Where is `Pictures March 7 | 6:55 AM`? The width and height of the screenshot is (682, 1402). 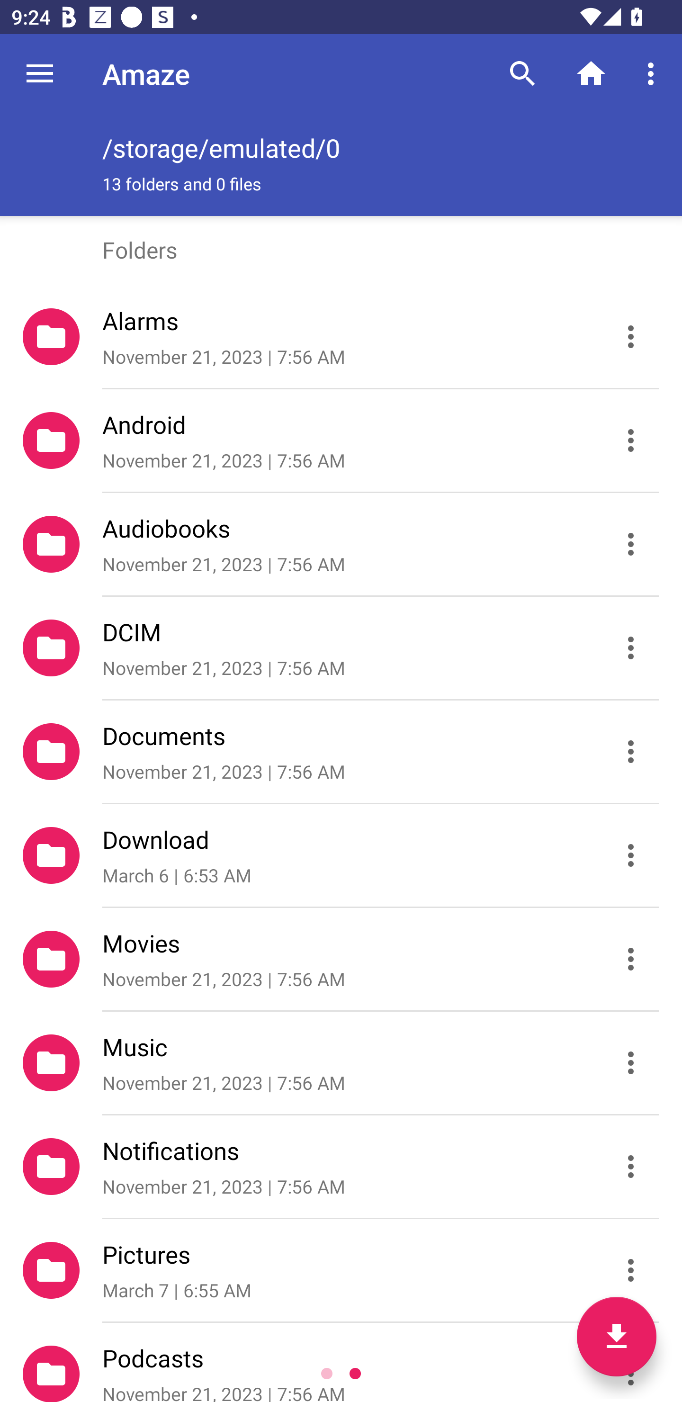
Pictures March 7 | 6:55 AM is located at coordinates (341, 1271).